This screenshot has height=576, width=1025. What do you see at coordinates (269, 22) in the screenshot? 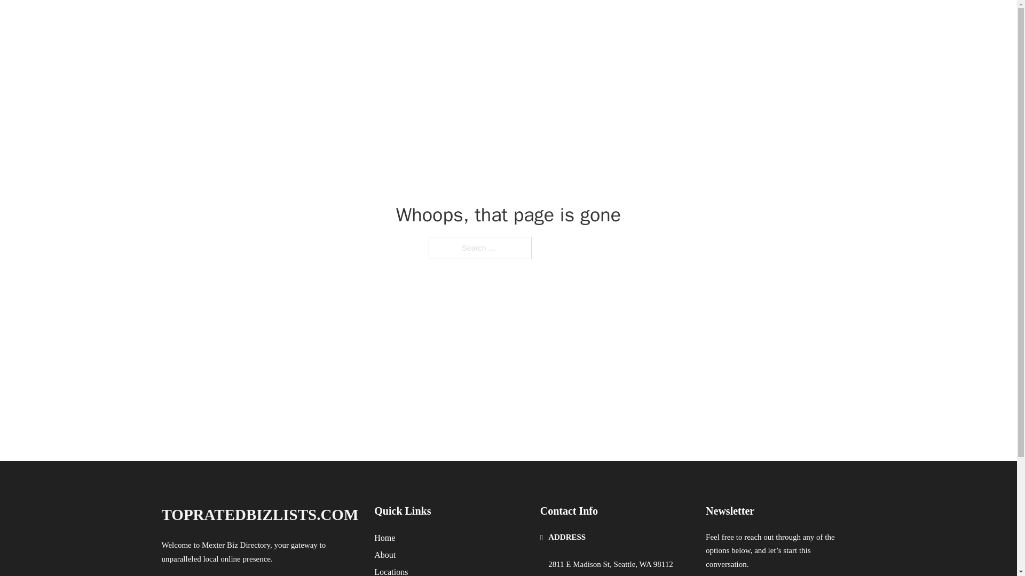
I see `TOPRATEDBIZLISTS.COM` at bounding box center [269, 22].